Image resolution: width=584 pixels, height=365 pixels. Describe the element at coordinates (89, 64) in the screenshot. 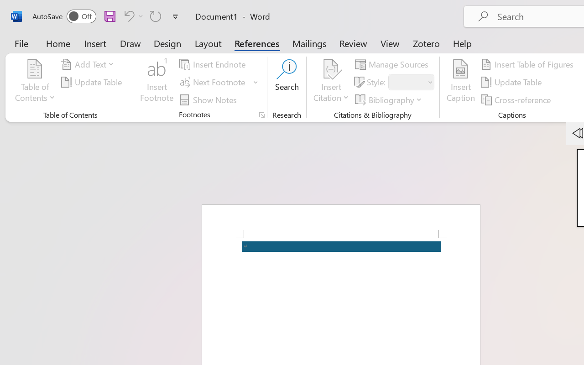

I see `Add Text` at that location.